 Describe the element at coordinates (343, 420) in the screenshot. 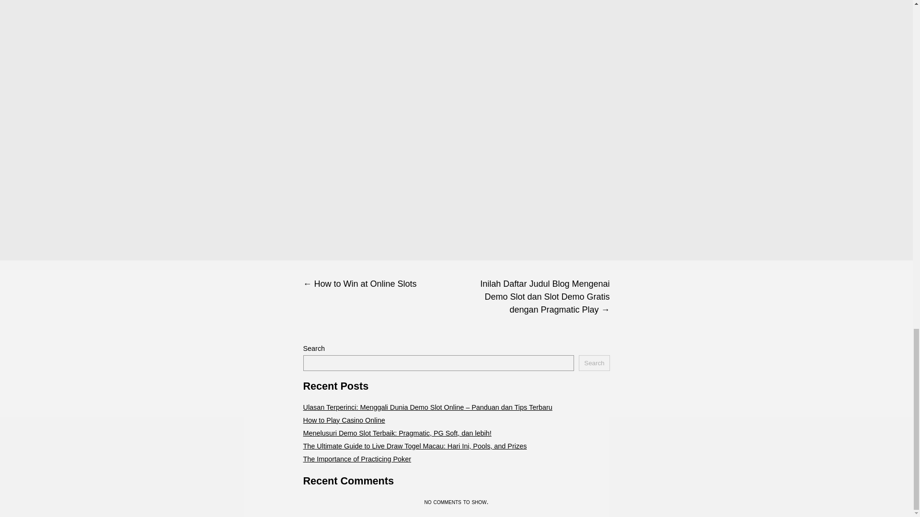

I see `How to Play Casino Online` at that location.